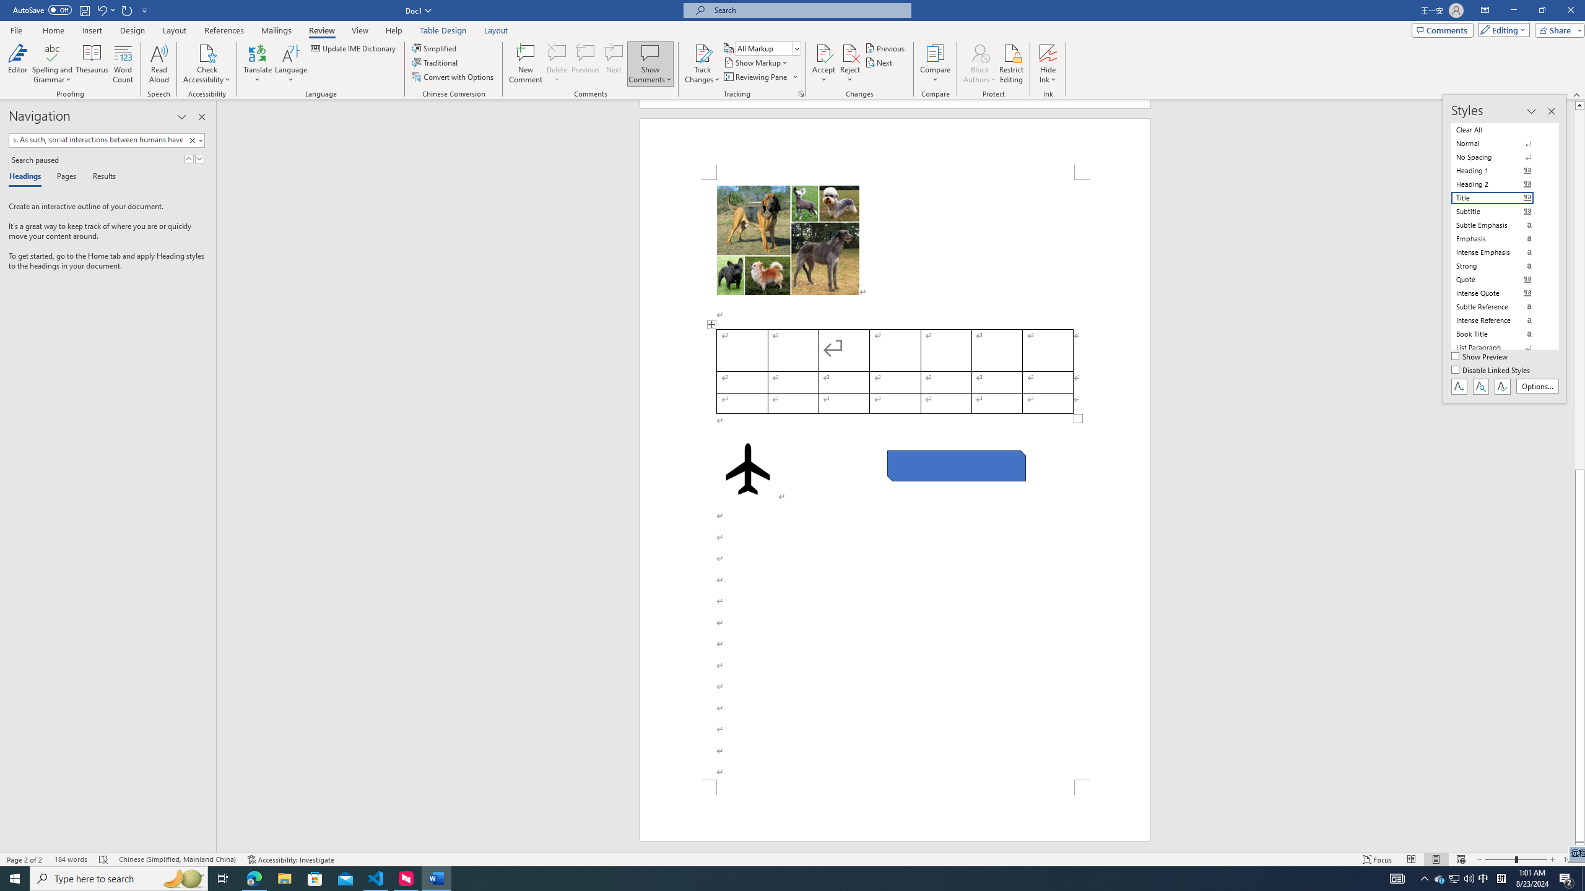  Describe the element at coordinates (792, 49) in the screenshot. I see `Class: MsoCommandBar` at that location.